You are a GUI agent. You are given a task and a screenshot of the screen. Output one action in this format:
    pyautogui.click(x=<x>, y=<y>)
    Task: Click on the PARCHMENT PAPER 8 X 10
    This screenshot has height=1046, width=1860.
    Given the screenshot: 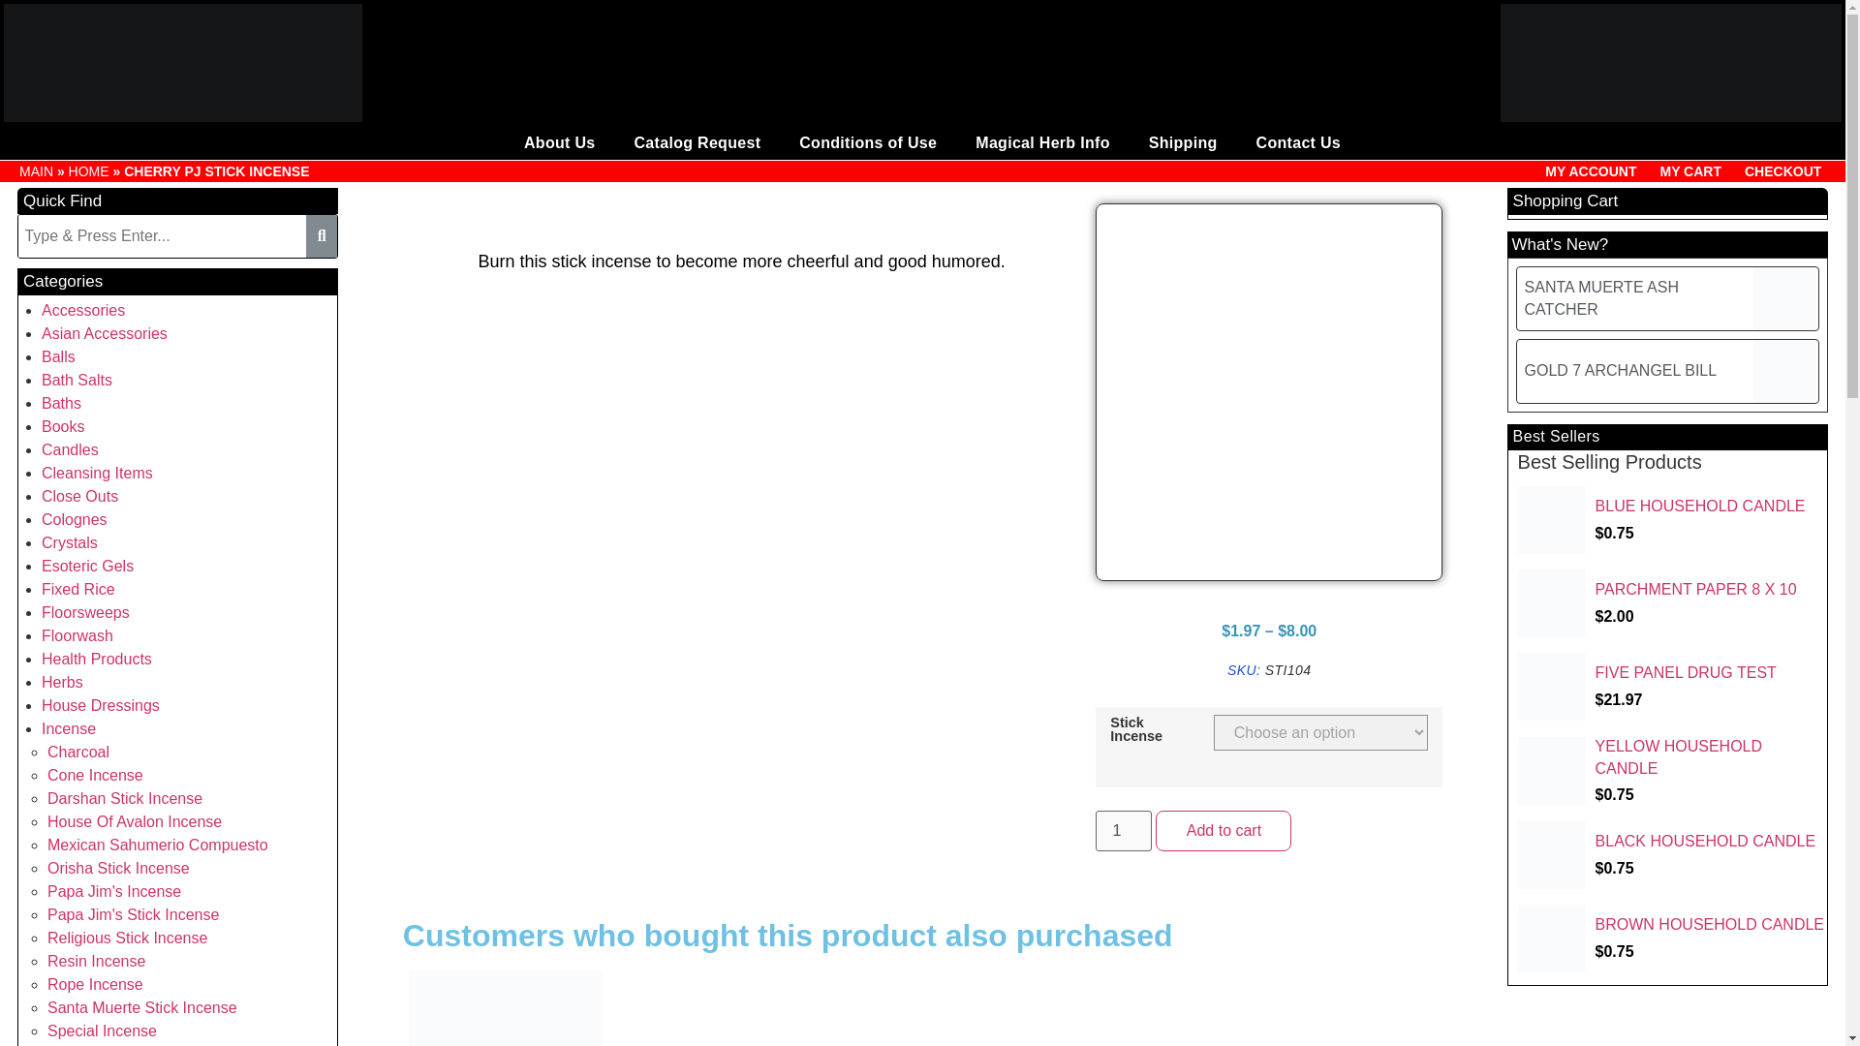 What is the action you would take?
    pyautogui.click(x=1672, y=602)
    